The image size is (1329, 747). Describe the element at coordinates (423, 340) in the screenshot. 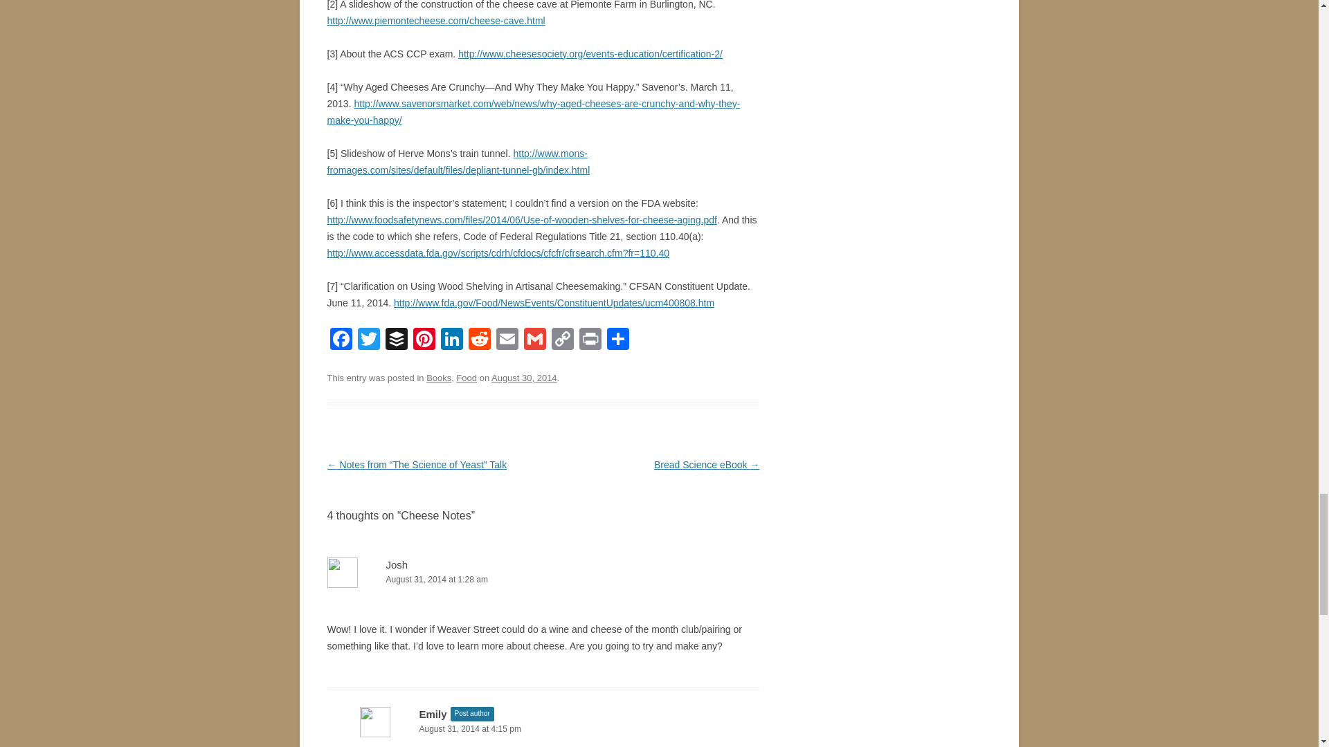

I see `Pinterest` at that location.